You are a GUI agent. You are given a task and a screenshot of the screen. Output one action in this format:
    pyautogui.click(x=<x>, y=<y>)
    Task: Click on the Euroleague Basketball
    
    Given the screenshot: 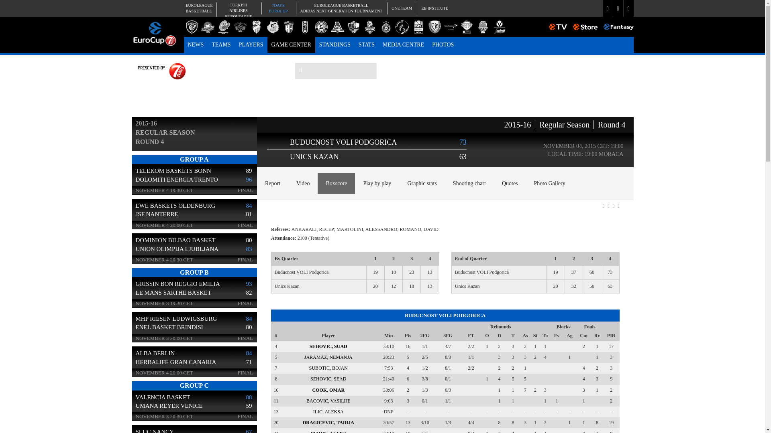 What is the action you would take?
    pyautogui.click(x=198, y=8)
    